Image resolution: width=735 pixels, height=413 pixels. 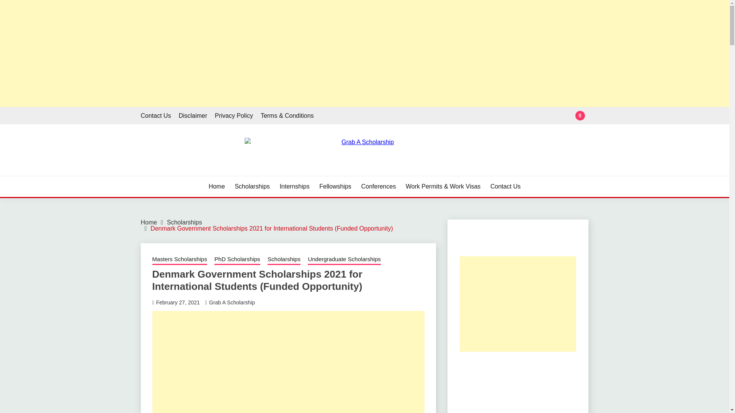 I want to click on Grab A Scholarship, so click(x=232, y=302).